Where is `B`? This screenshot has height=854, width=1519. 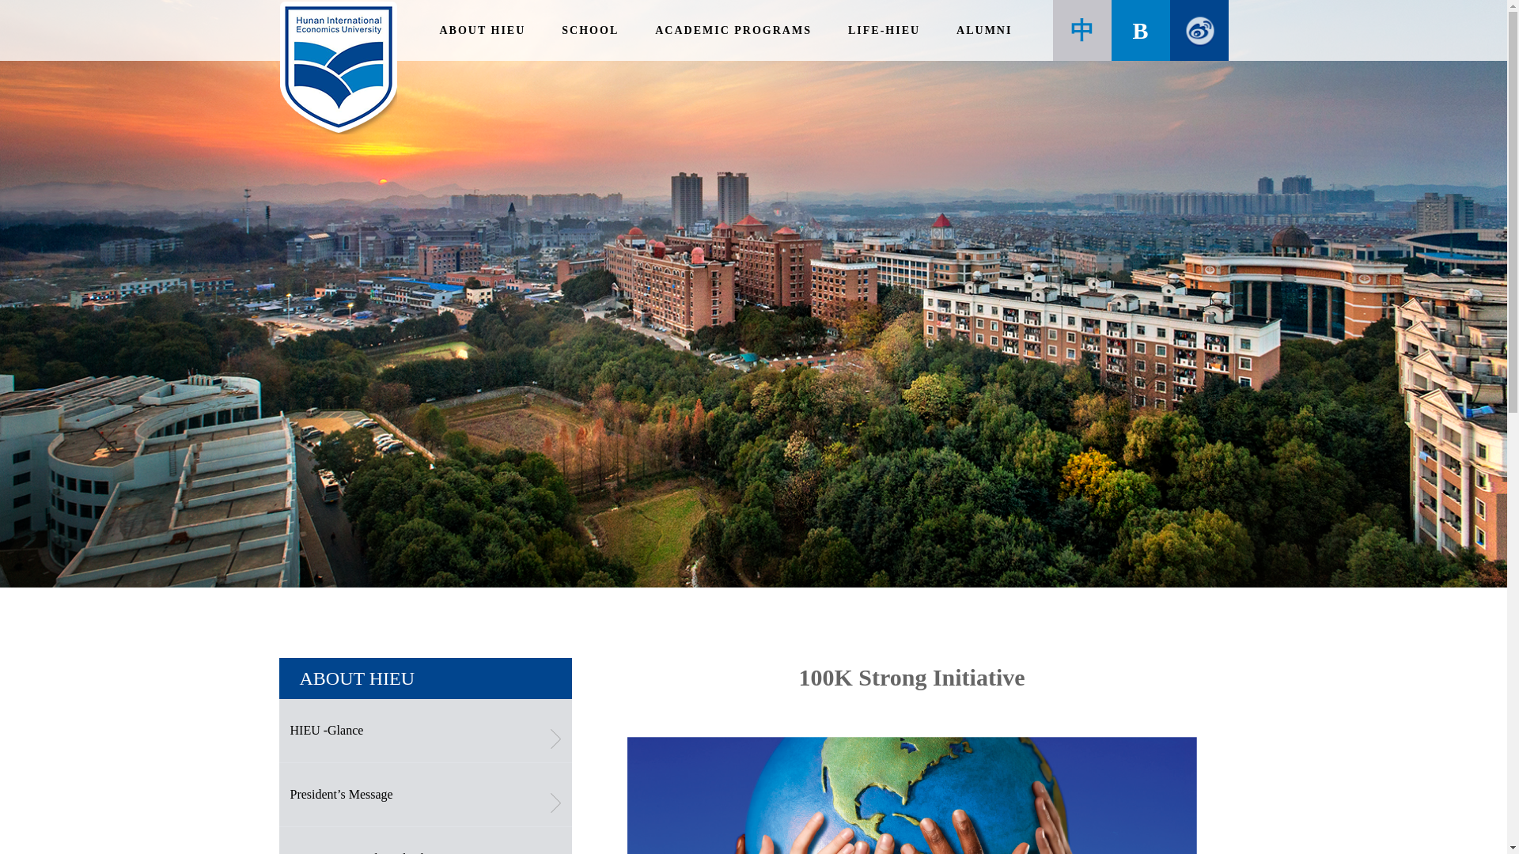 B is located at coordinates (1139, 30).